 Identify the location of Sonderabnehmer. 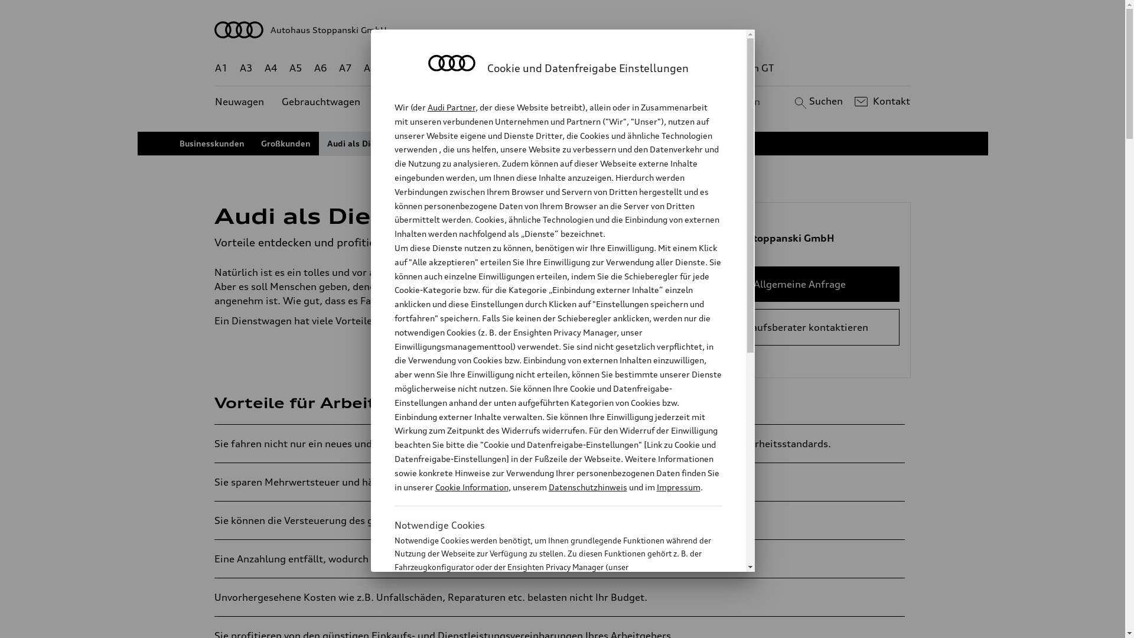
(466, 144).